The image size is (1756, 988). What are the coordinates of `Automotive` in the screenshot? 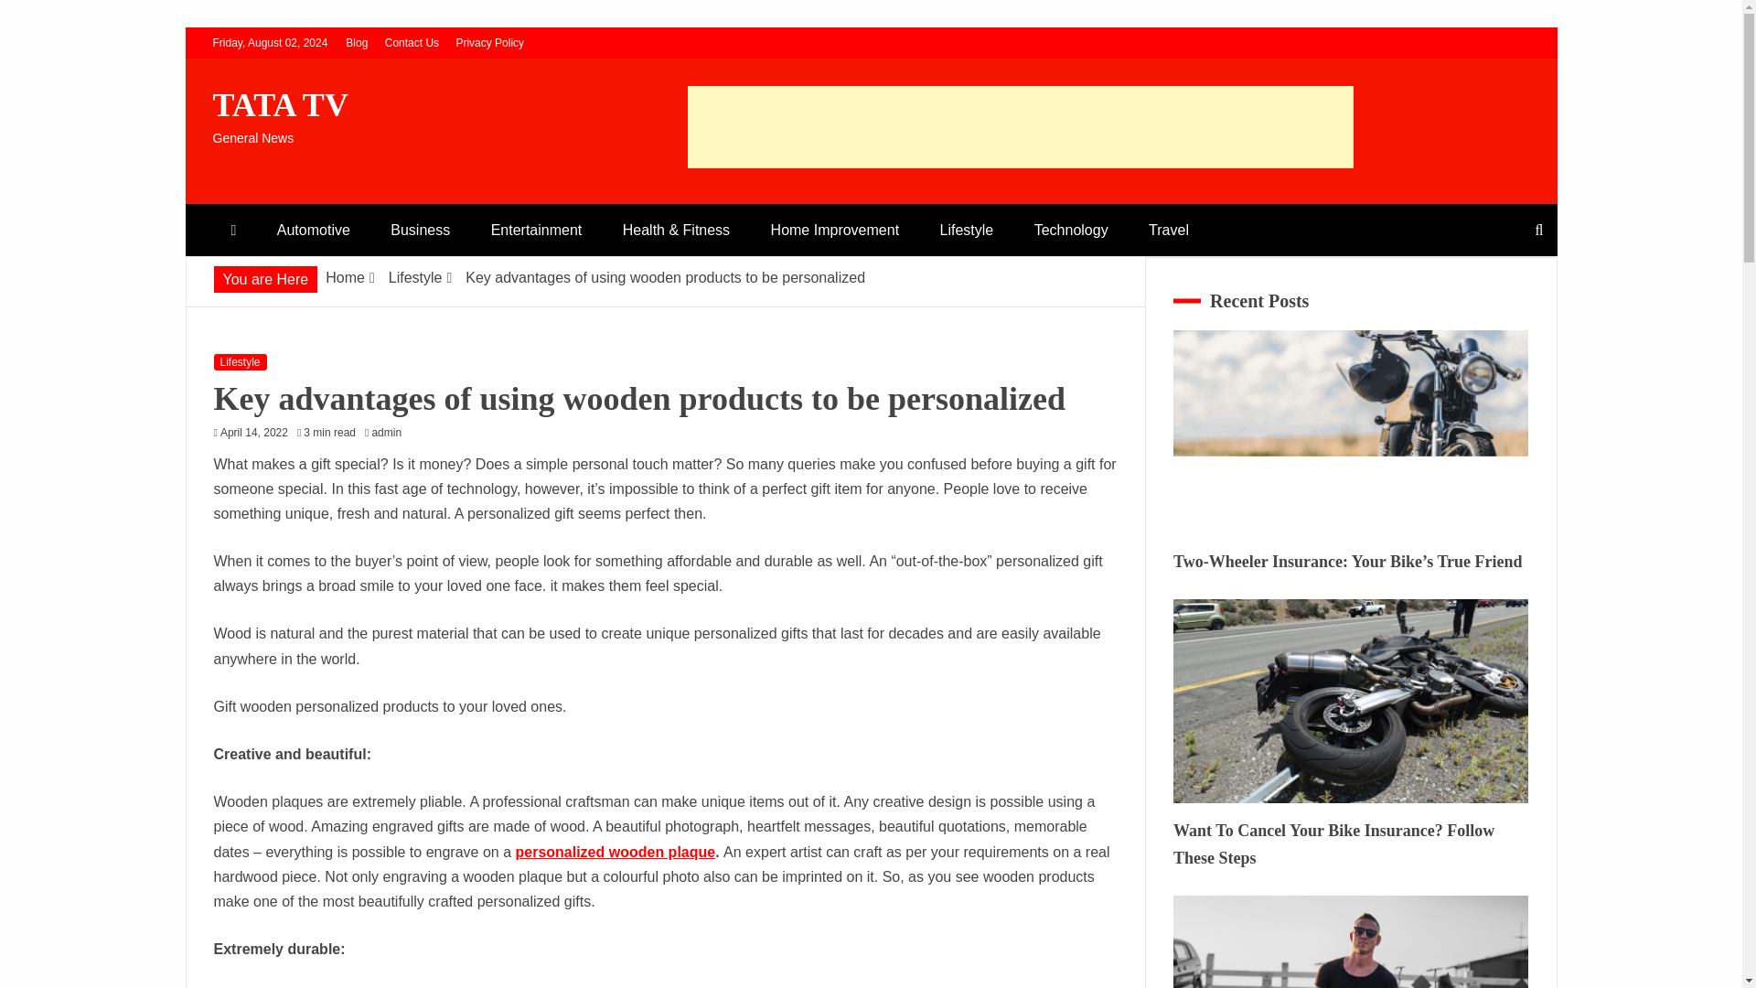 It's located at (313, 229).